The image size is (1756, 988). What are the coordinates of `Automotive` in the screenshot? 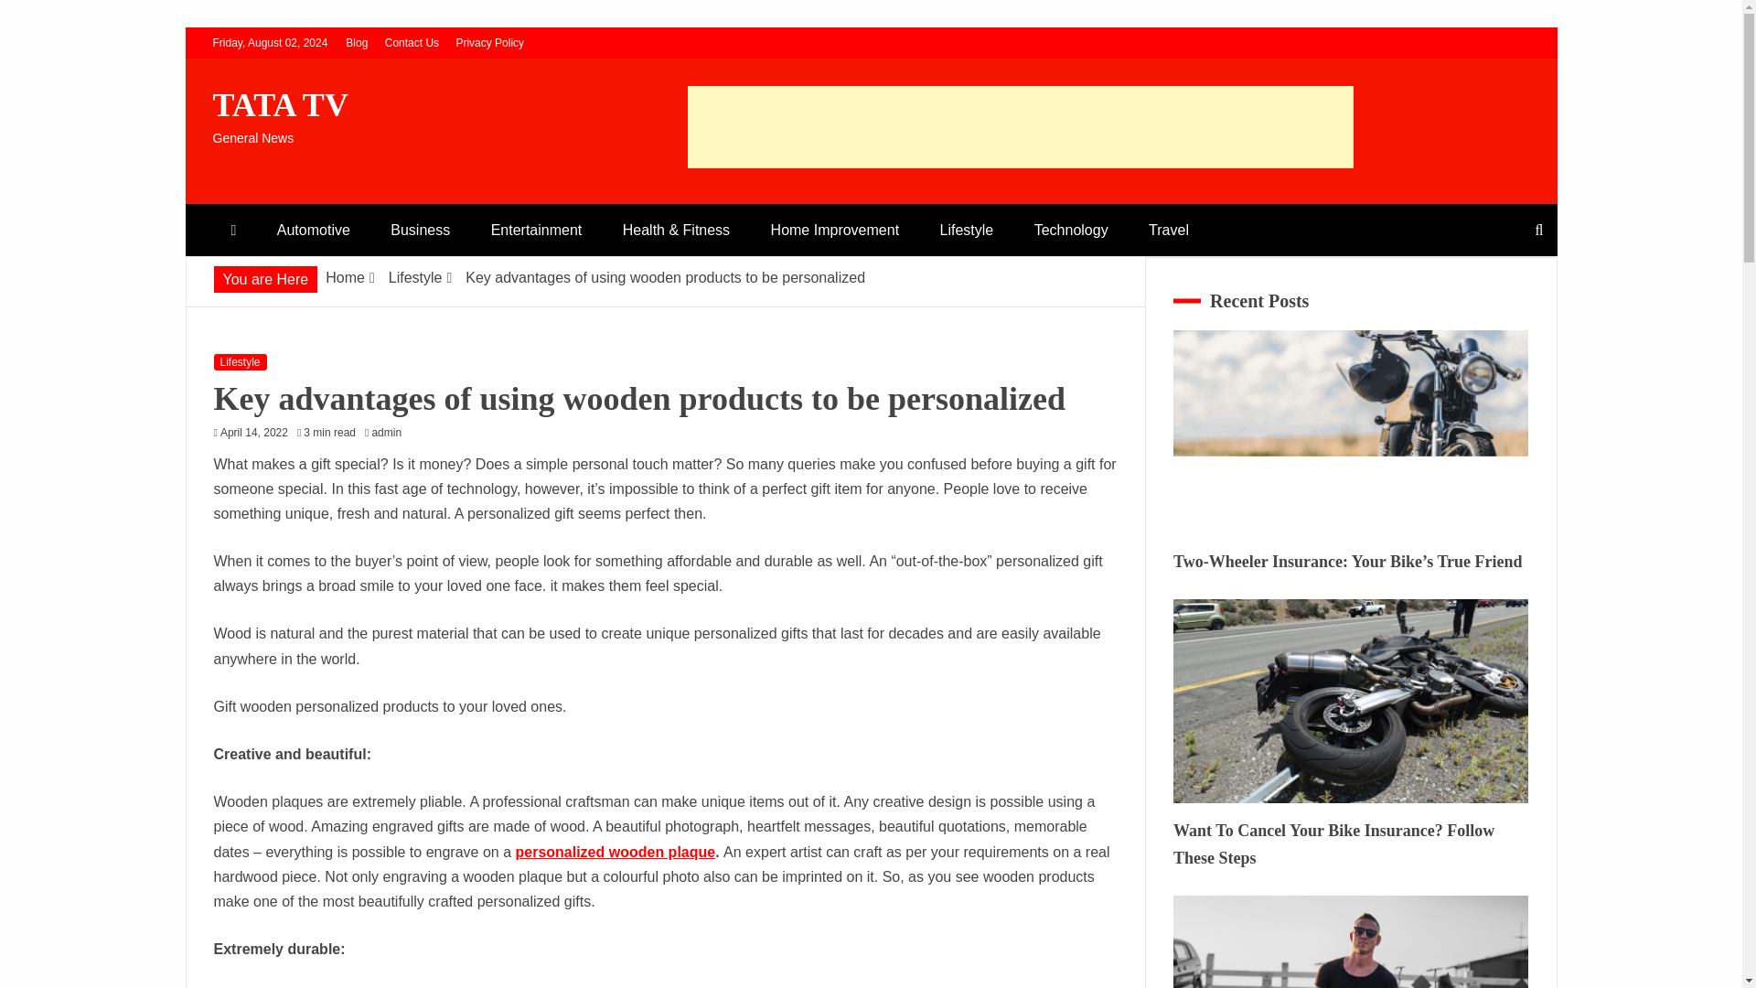 It's located at (313, 229).